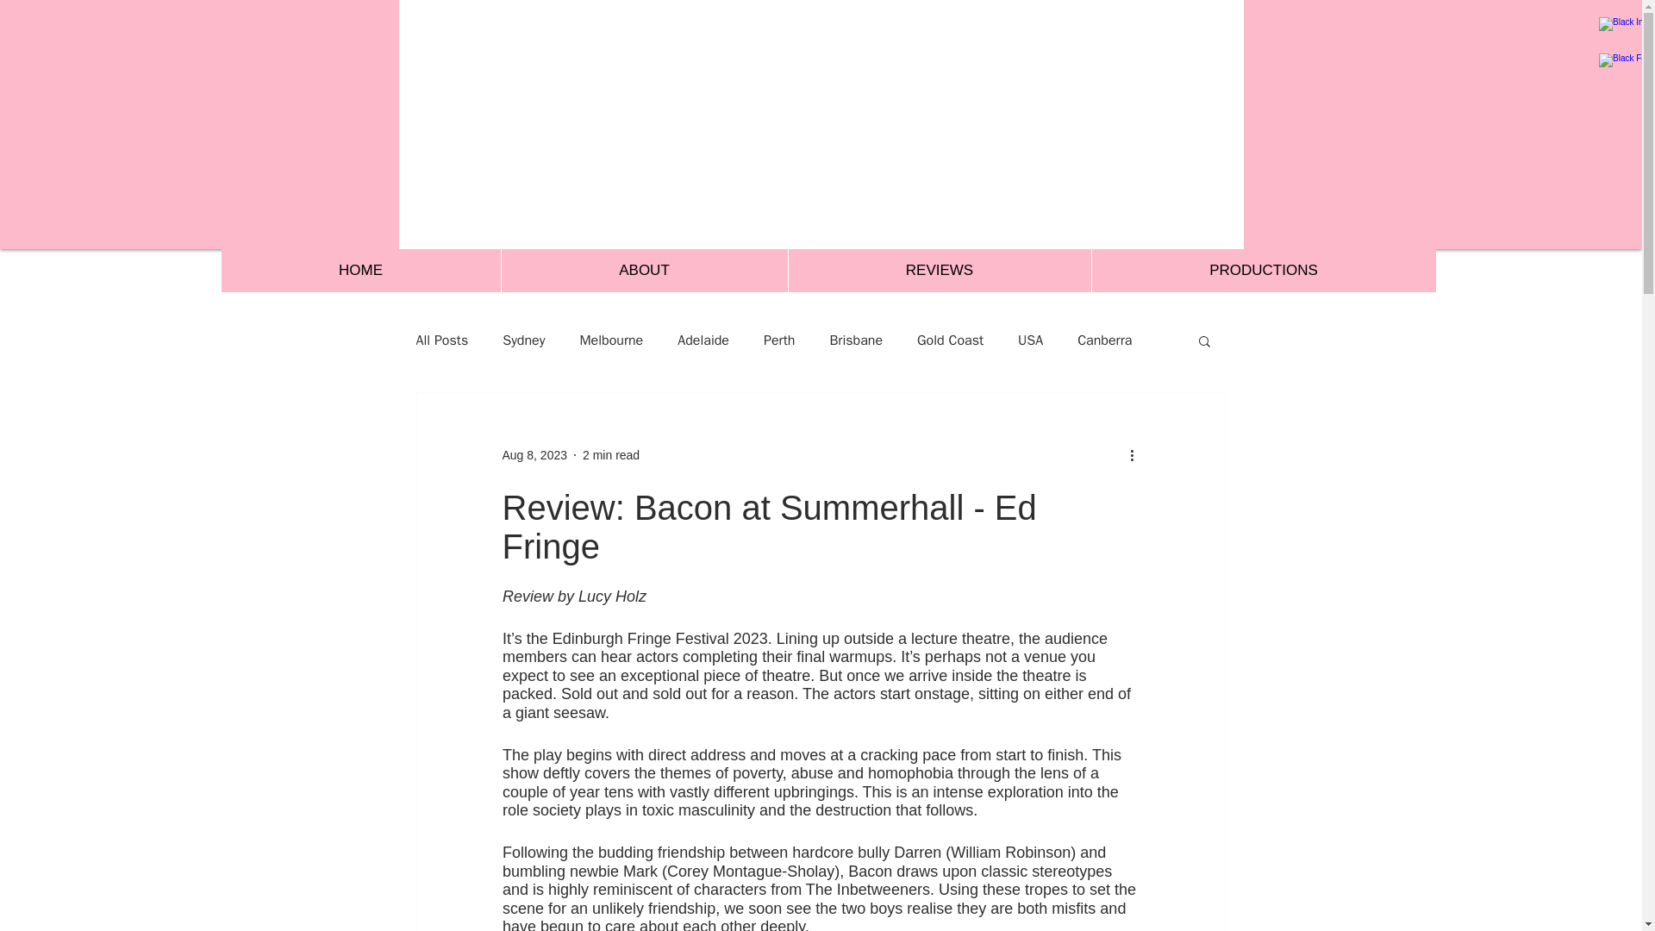 This screenshot has height=931, width=1655. I want to click on Aug 8, 2023, so click(534, 454).